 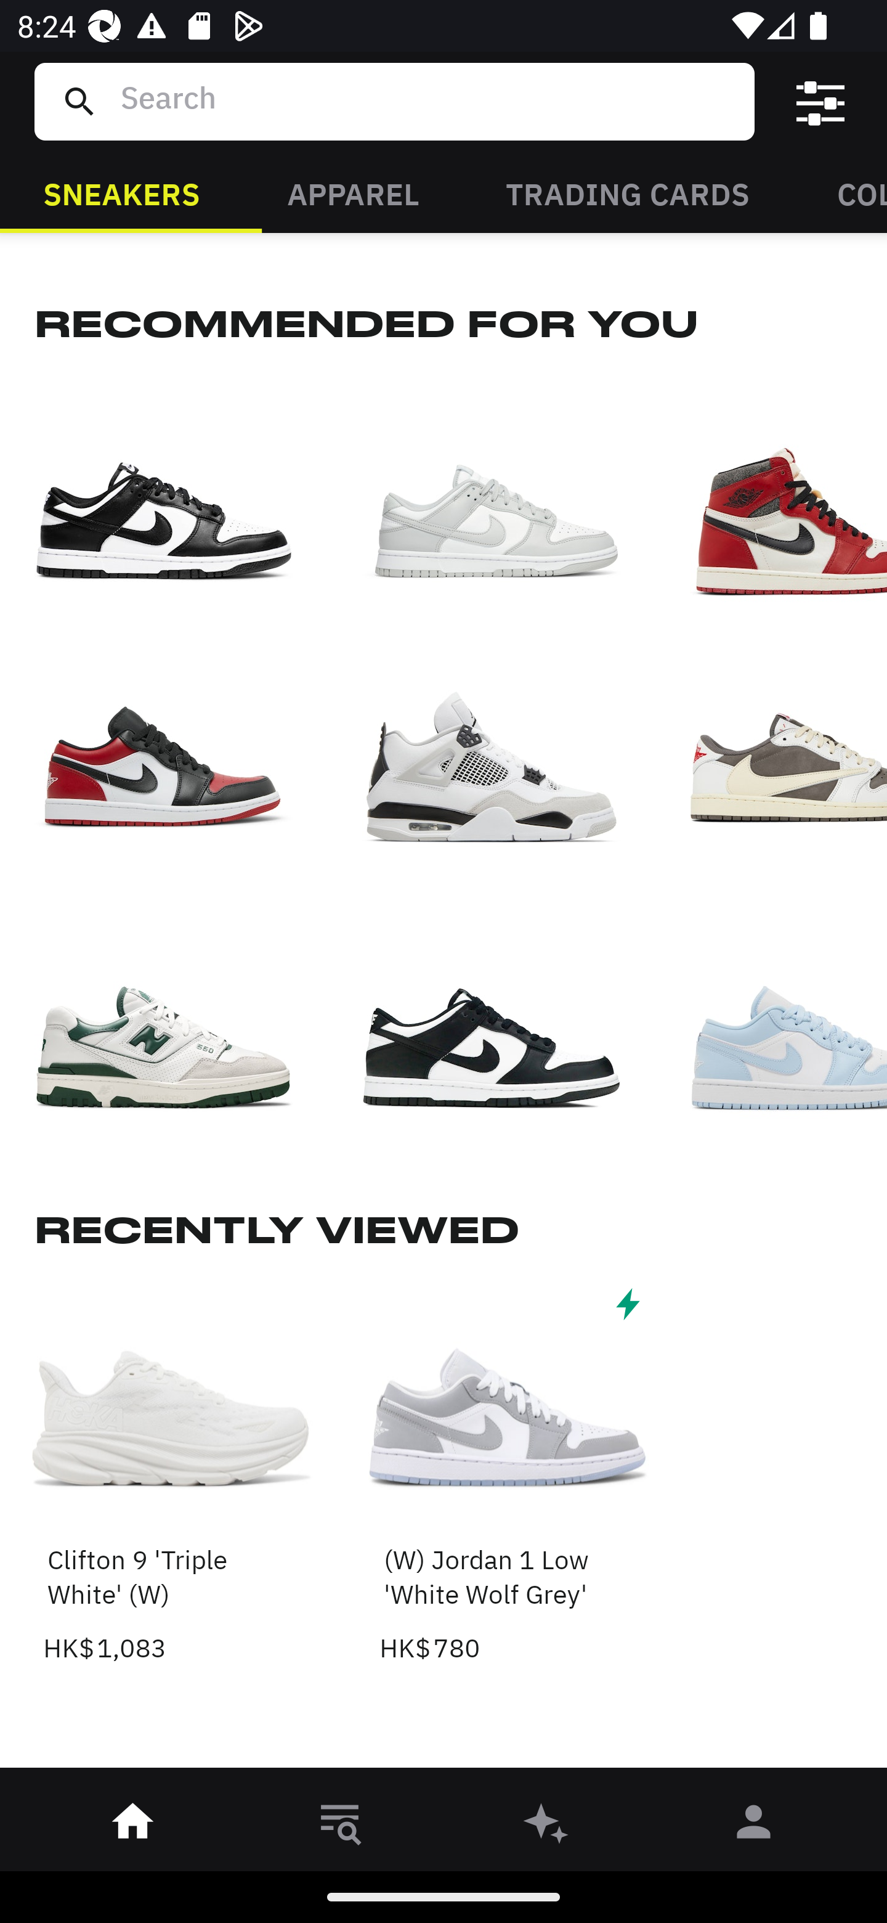 What do you see at coordinates (547, 1826) in the screenshot?
I see `󰫢` at bounding box center [547, 1826].